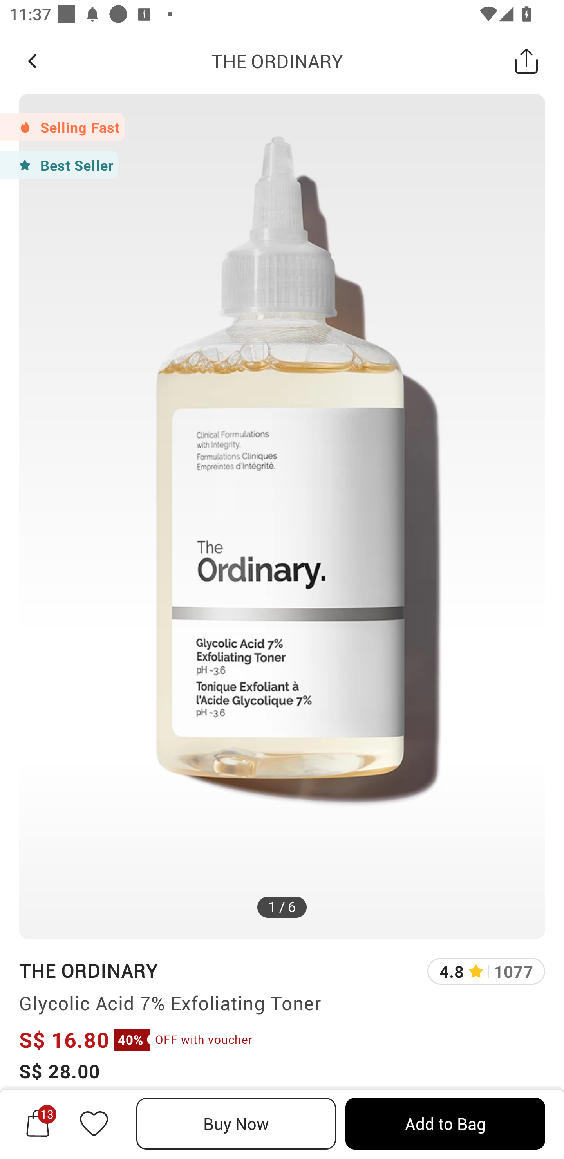 This screenshot has width=564, height=1159. Describe the element at coordinates (526, 61) in the screenshot. I see `Share this Product` at that location.